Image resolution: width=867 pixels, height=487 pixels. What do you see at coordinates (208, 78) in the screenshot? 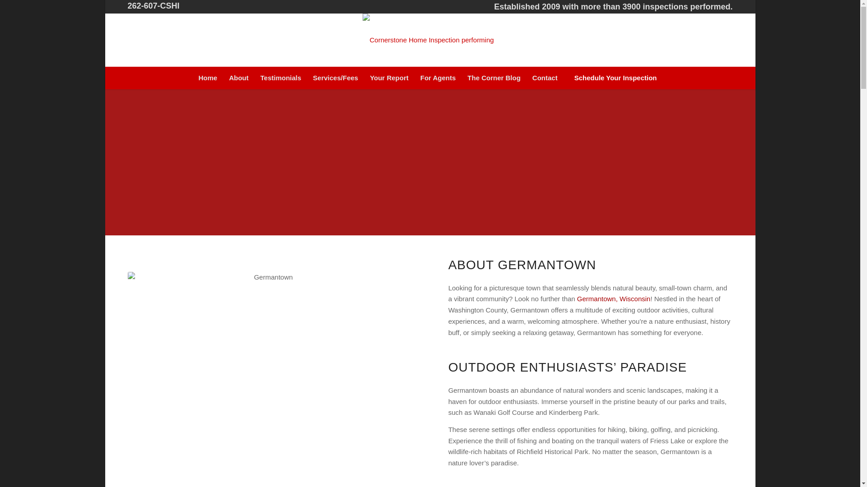
I see `Home` at bounding box center [208, 78].